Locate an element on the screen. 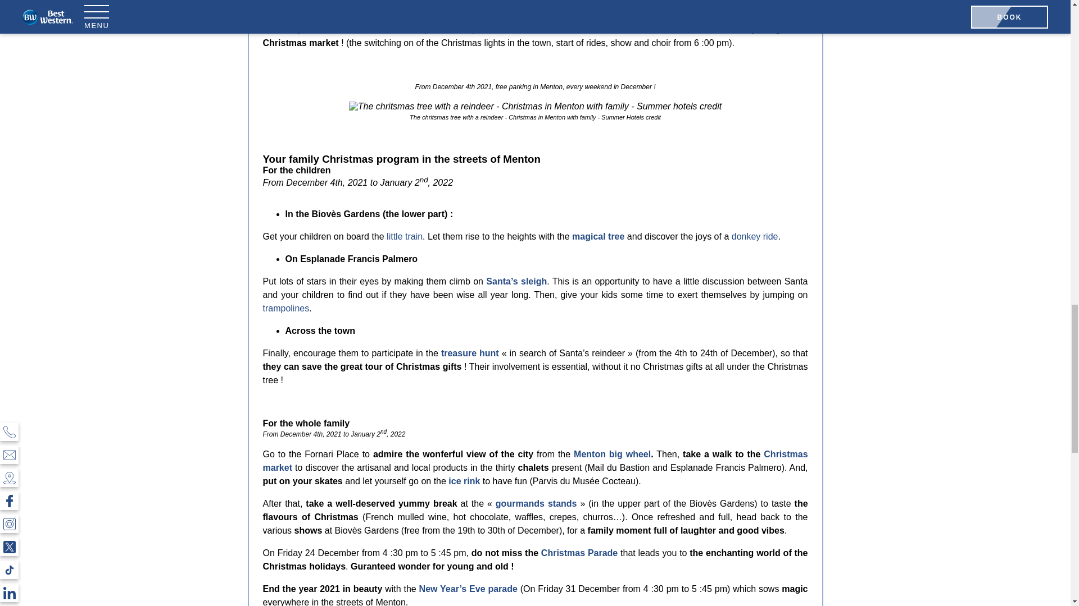  donkey ride is located at coordinates (754, 236).